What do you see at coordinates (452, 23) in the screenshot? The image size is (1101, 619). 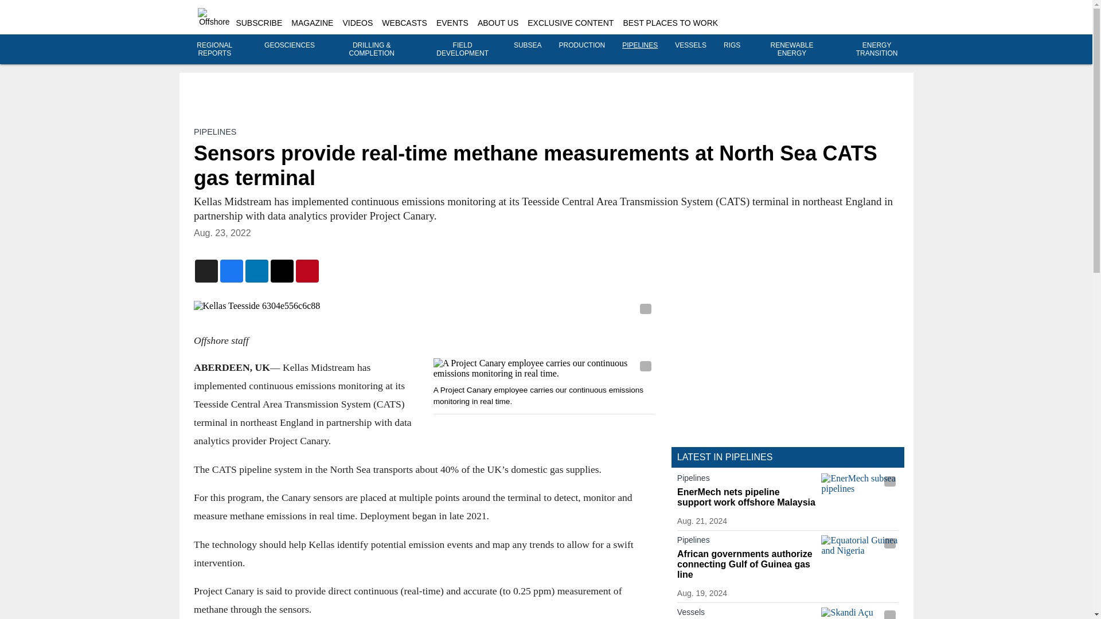 I see `EVENTS` at bounding box center [452, 23].